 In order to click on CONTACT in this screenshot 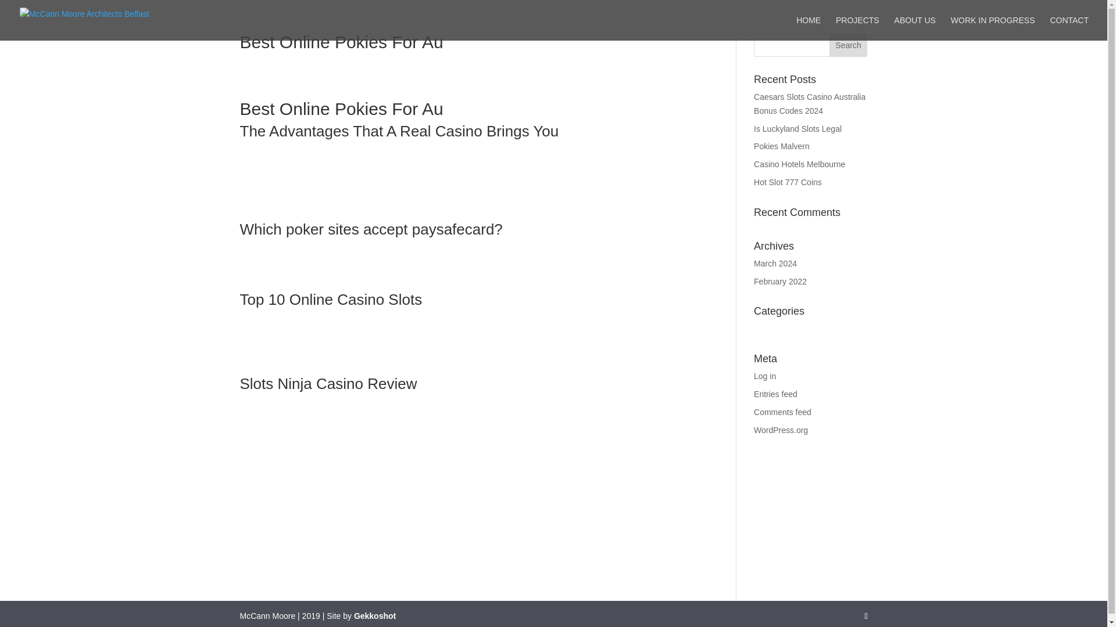, I will do `click(1069, 28)`.